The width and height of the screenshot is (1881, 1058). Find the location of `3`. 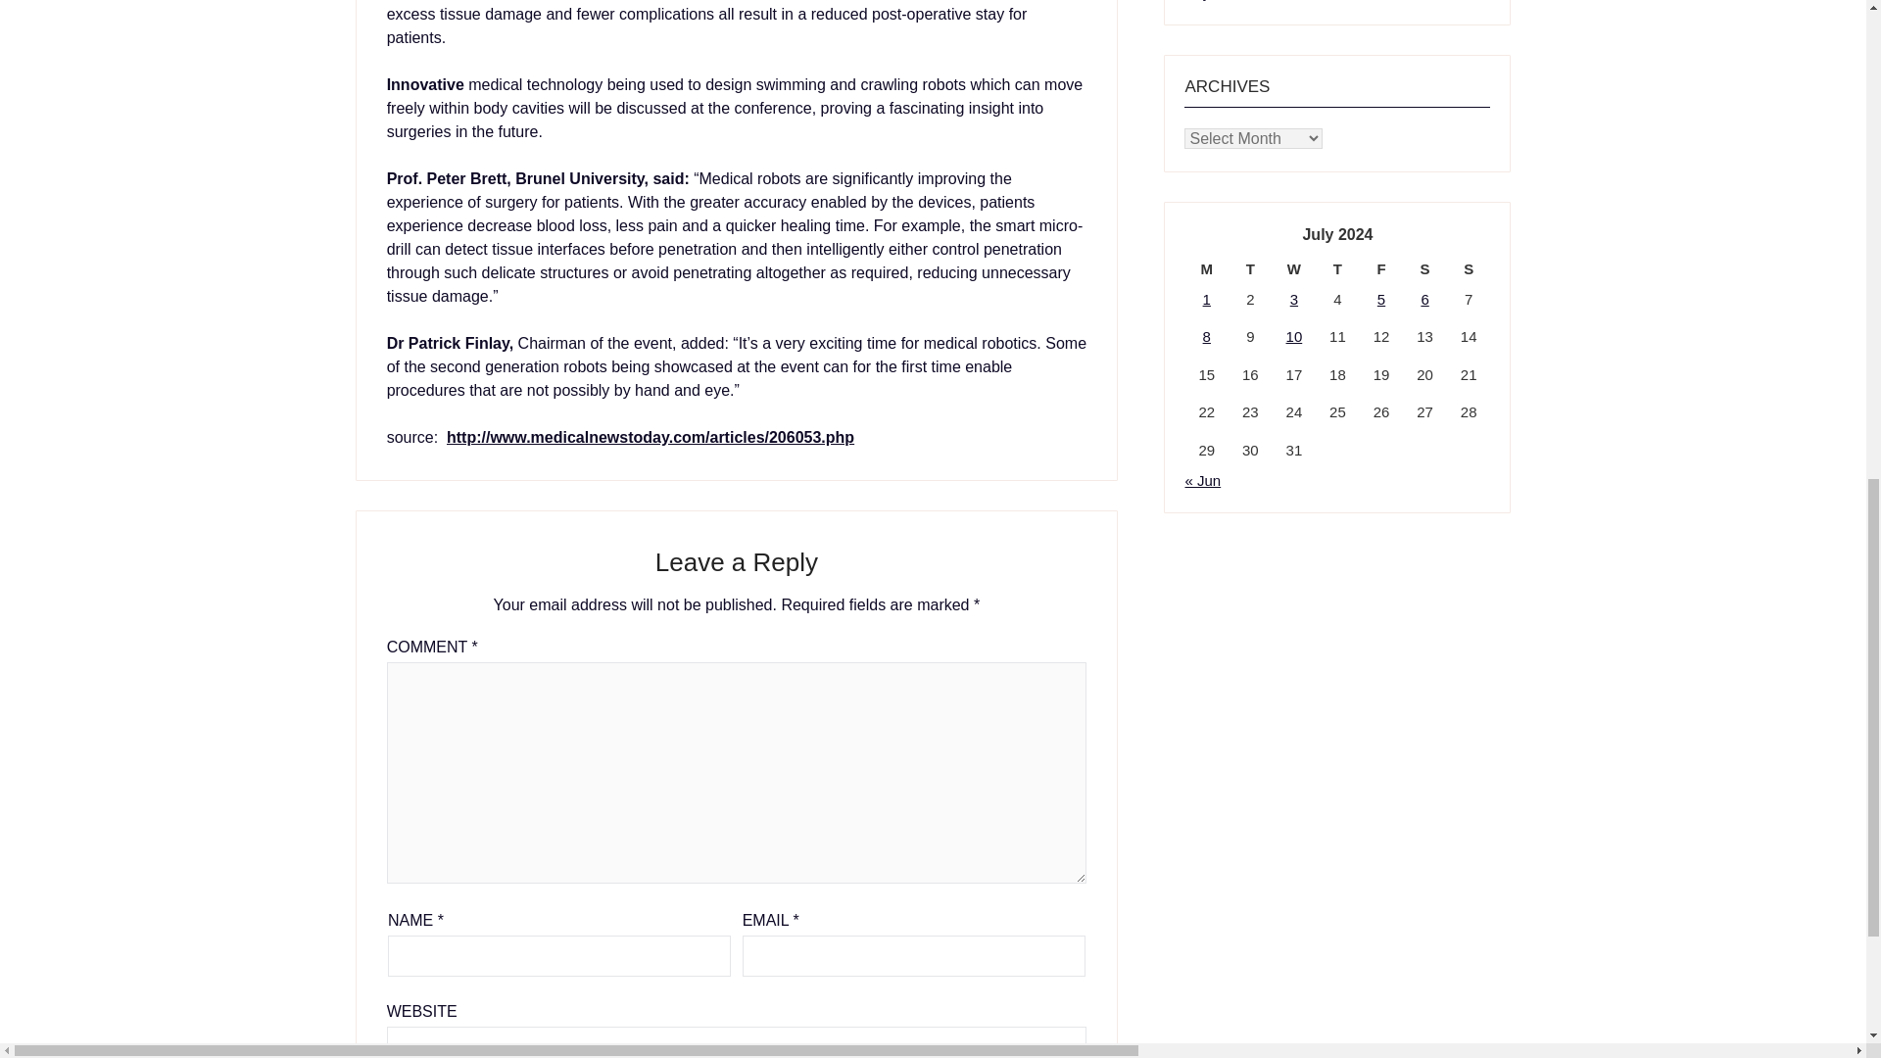

3 is located at coordinates (1293, 300).